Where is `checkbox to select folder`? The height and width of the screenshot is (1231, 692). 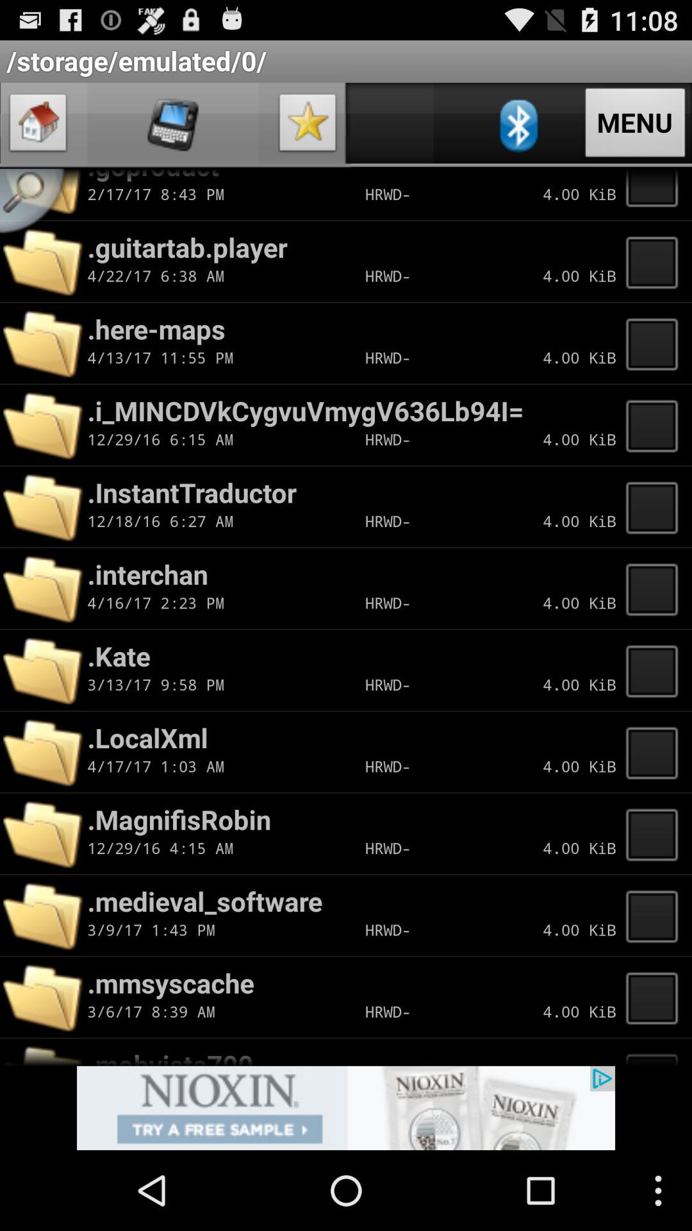 checkbox to select folder is located at coordinates (655, 997).